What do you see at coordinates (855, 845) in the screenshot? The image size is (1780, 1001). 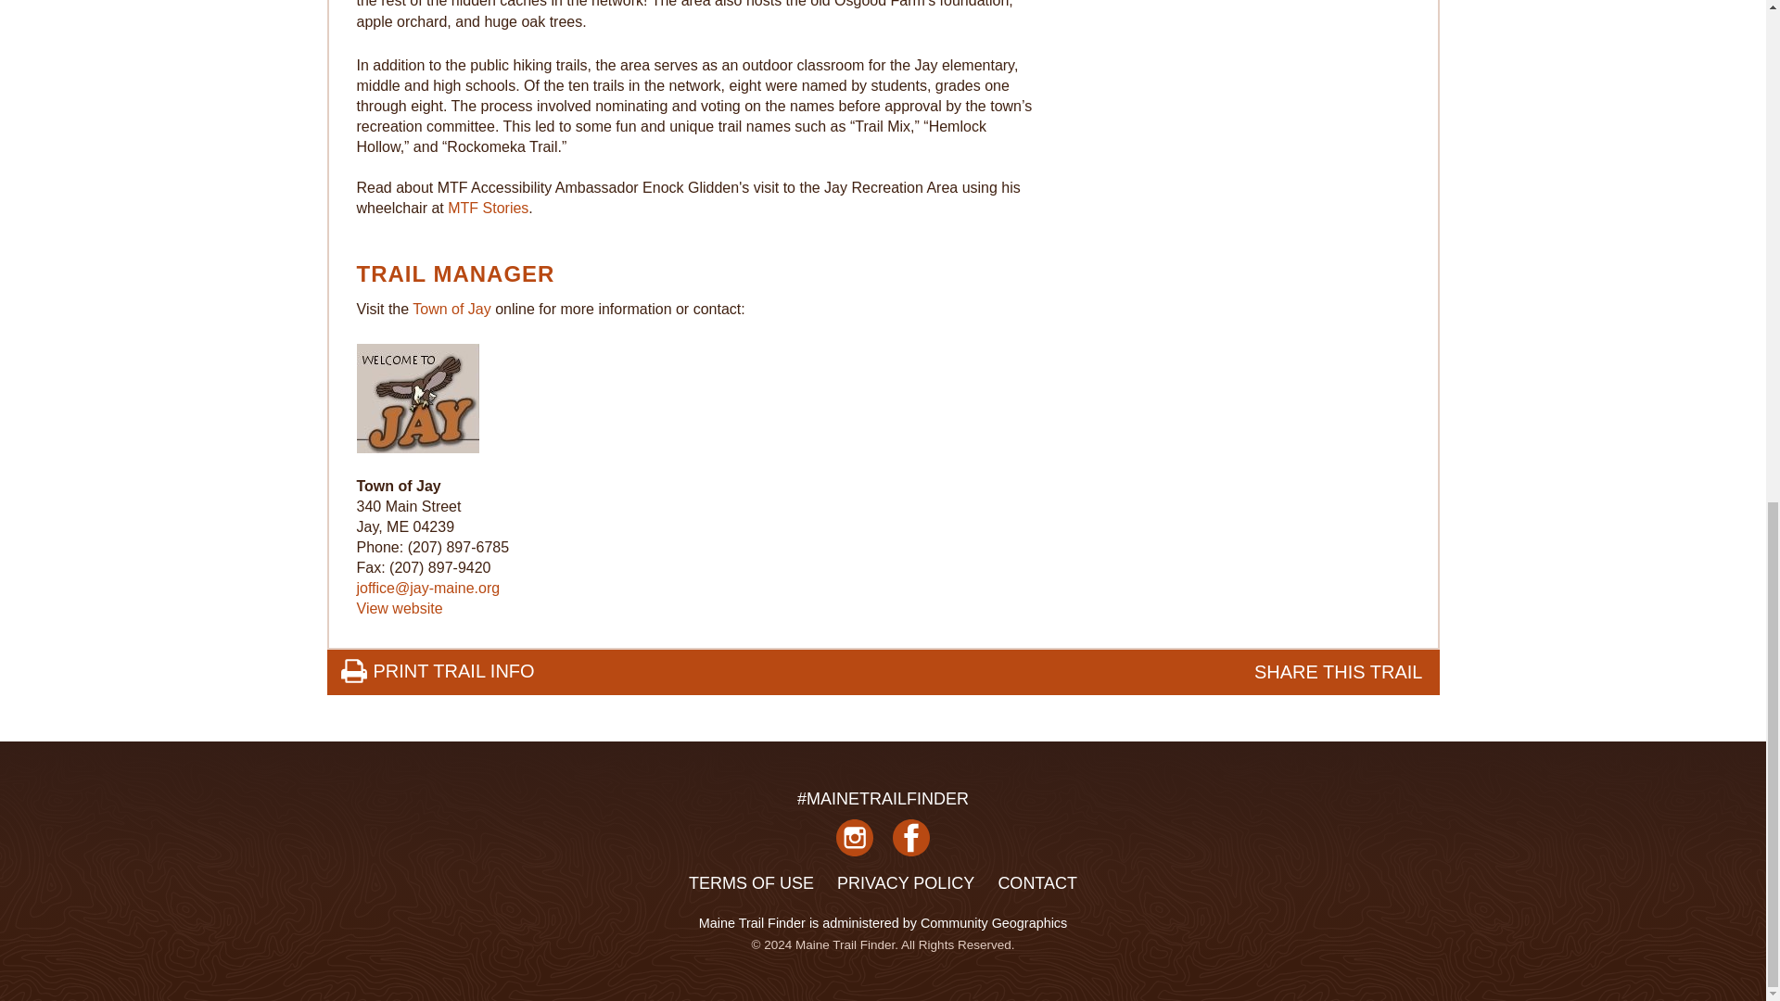 I see `Follow us on Instagram` at bounding box center [855, 845].